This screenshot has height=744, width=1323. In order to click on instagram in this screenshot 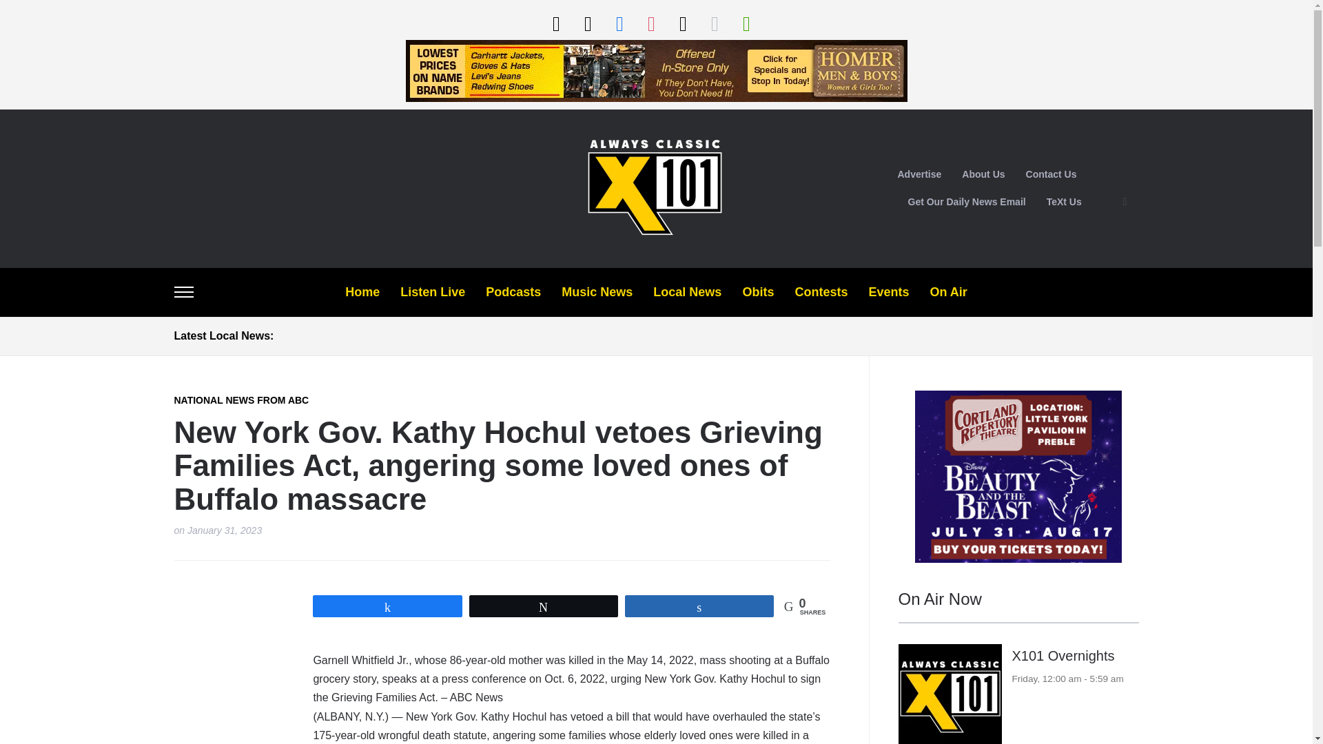, I will do `click(650, 23)`.